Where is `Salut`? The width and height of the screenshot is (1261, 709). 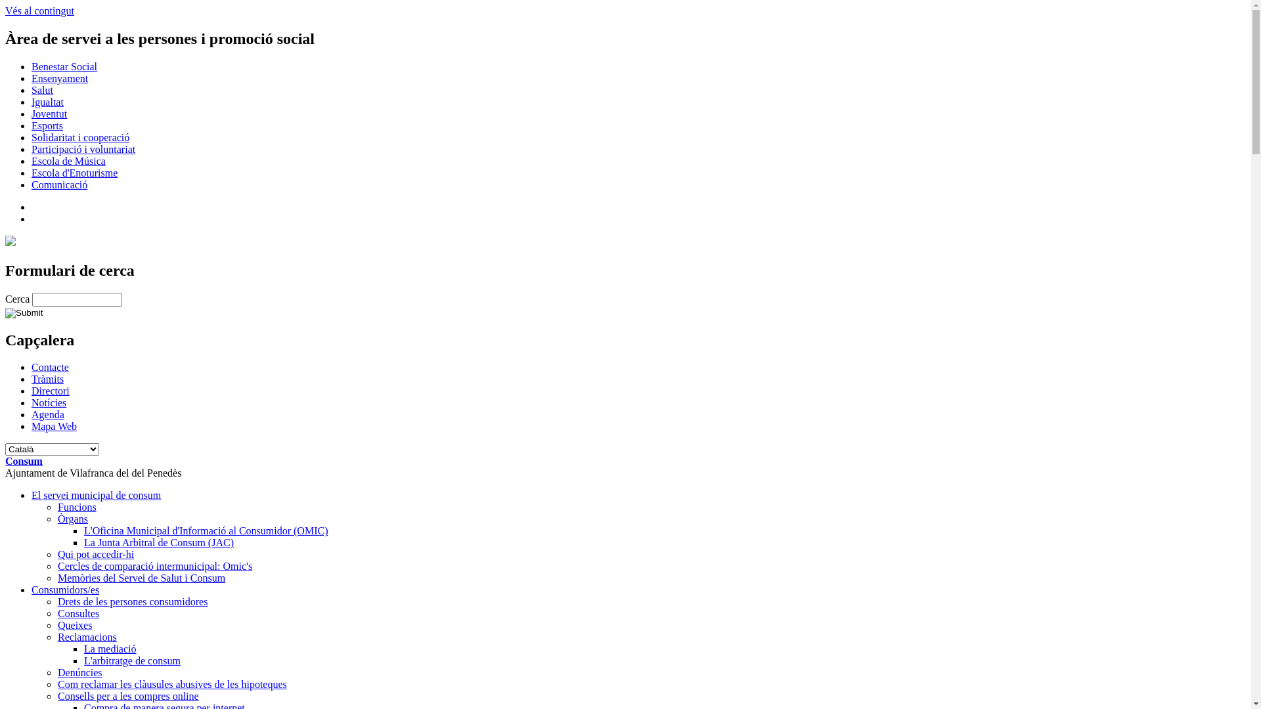 Salut is located at coordinates (42, 91).